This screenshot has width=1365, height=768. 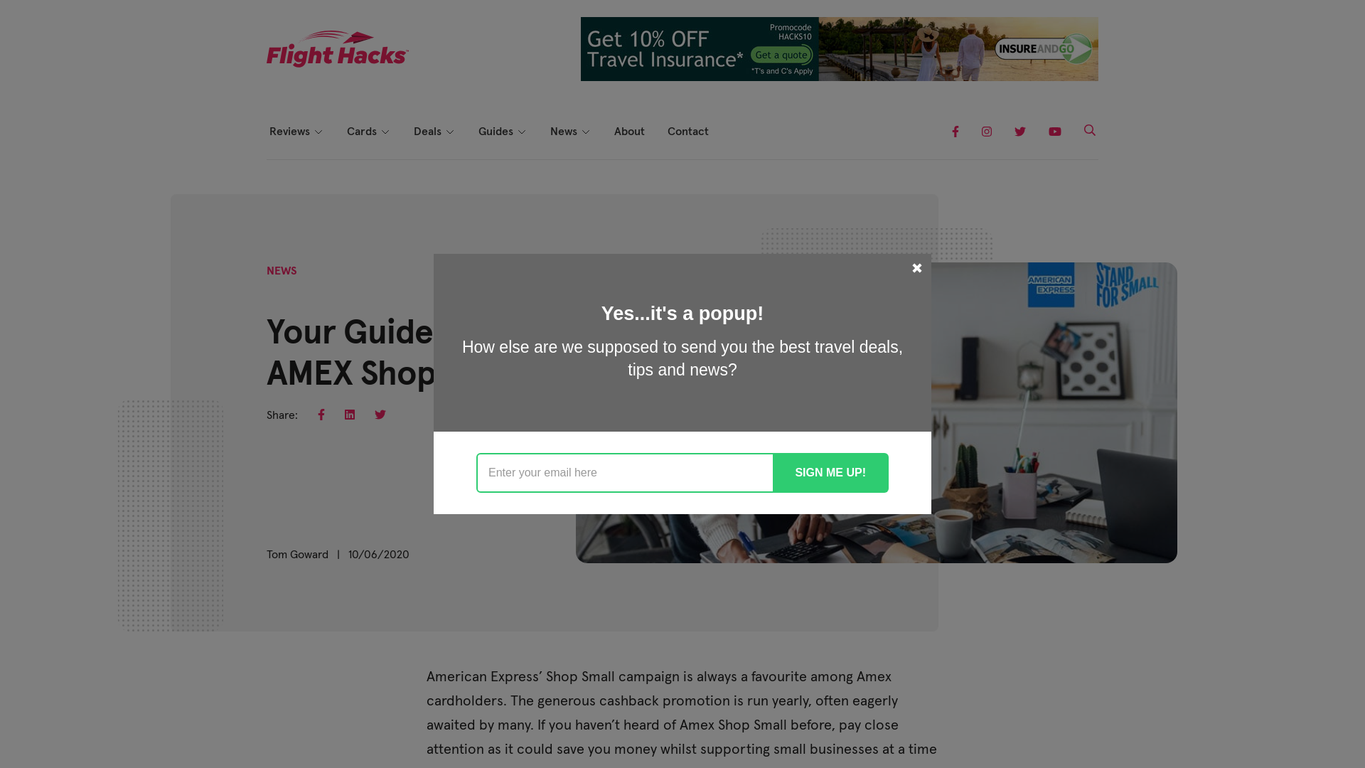 I want to click on Business Credit Cards, so click(x=415, y=202).